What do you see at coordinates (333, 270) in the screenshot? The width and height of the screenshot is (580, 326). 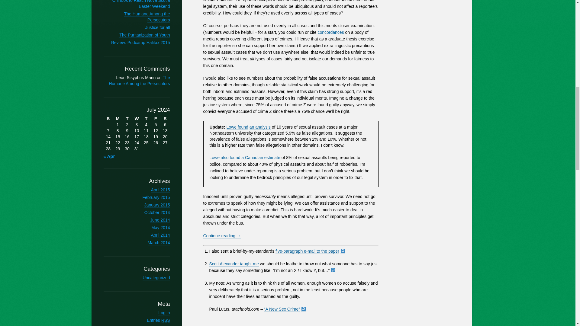 I see `Jump back to footnote 2 in the text.` at bounding box center [333, 270].